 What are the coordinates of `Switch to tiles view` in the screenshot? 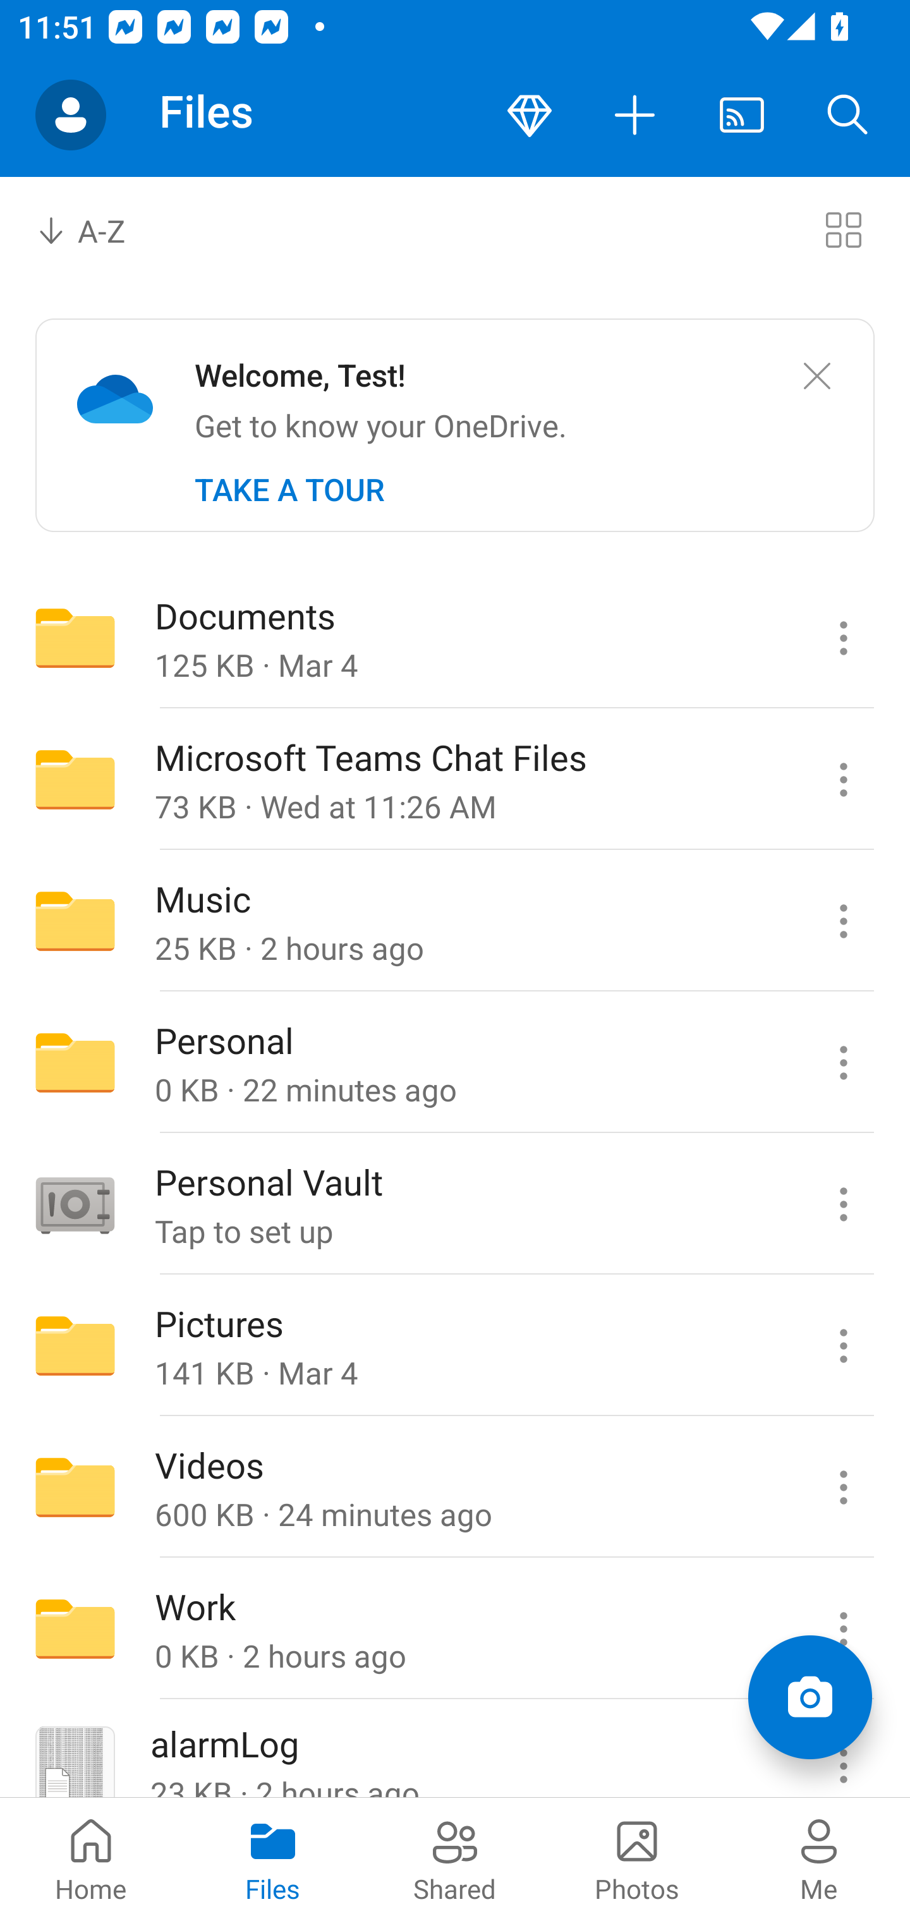 It's located at (843, 229).